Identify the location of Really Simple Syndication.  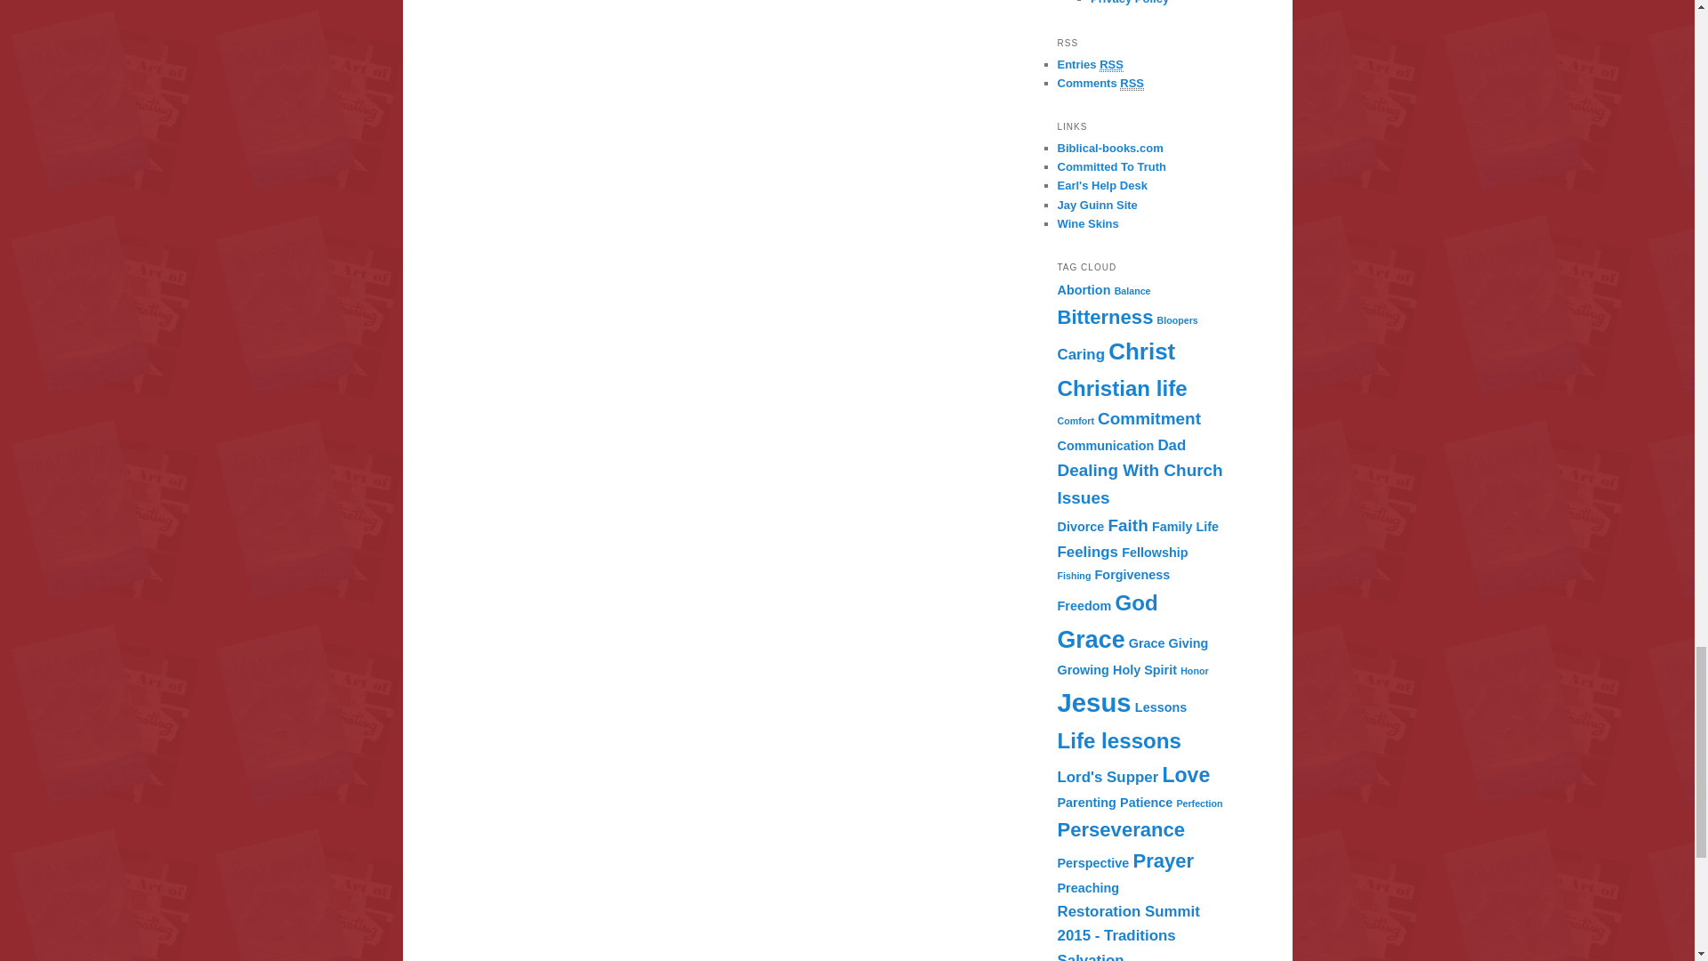
(1132, 84).